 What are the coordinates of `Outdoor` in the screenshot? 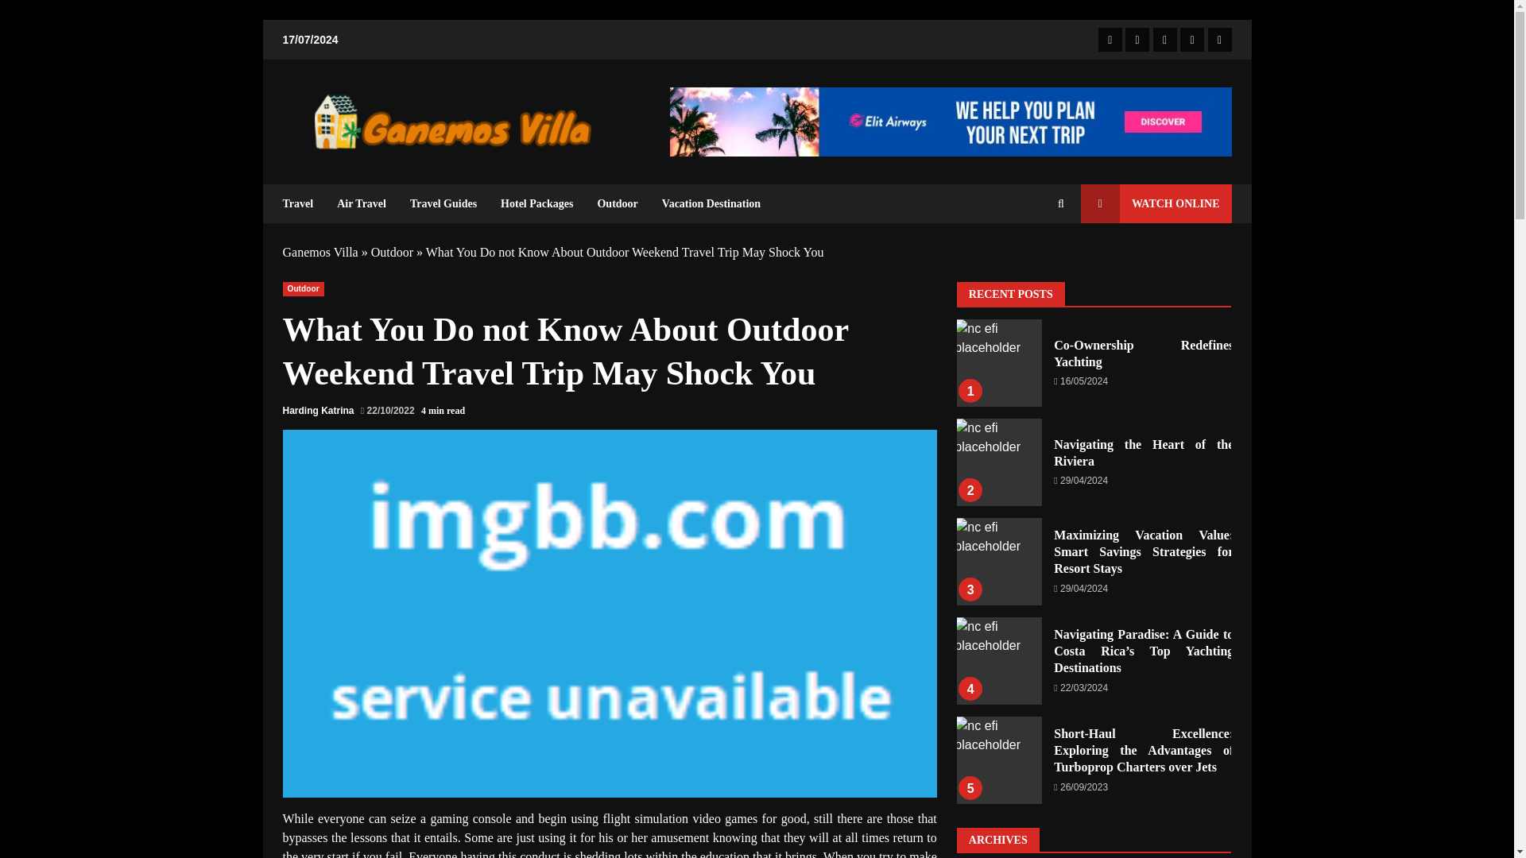 It's located at (303, 289).